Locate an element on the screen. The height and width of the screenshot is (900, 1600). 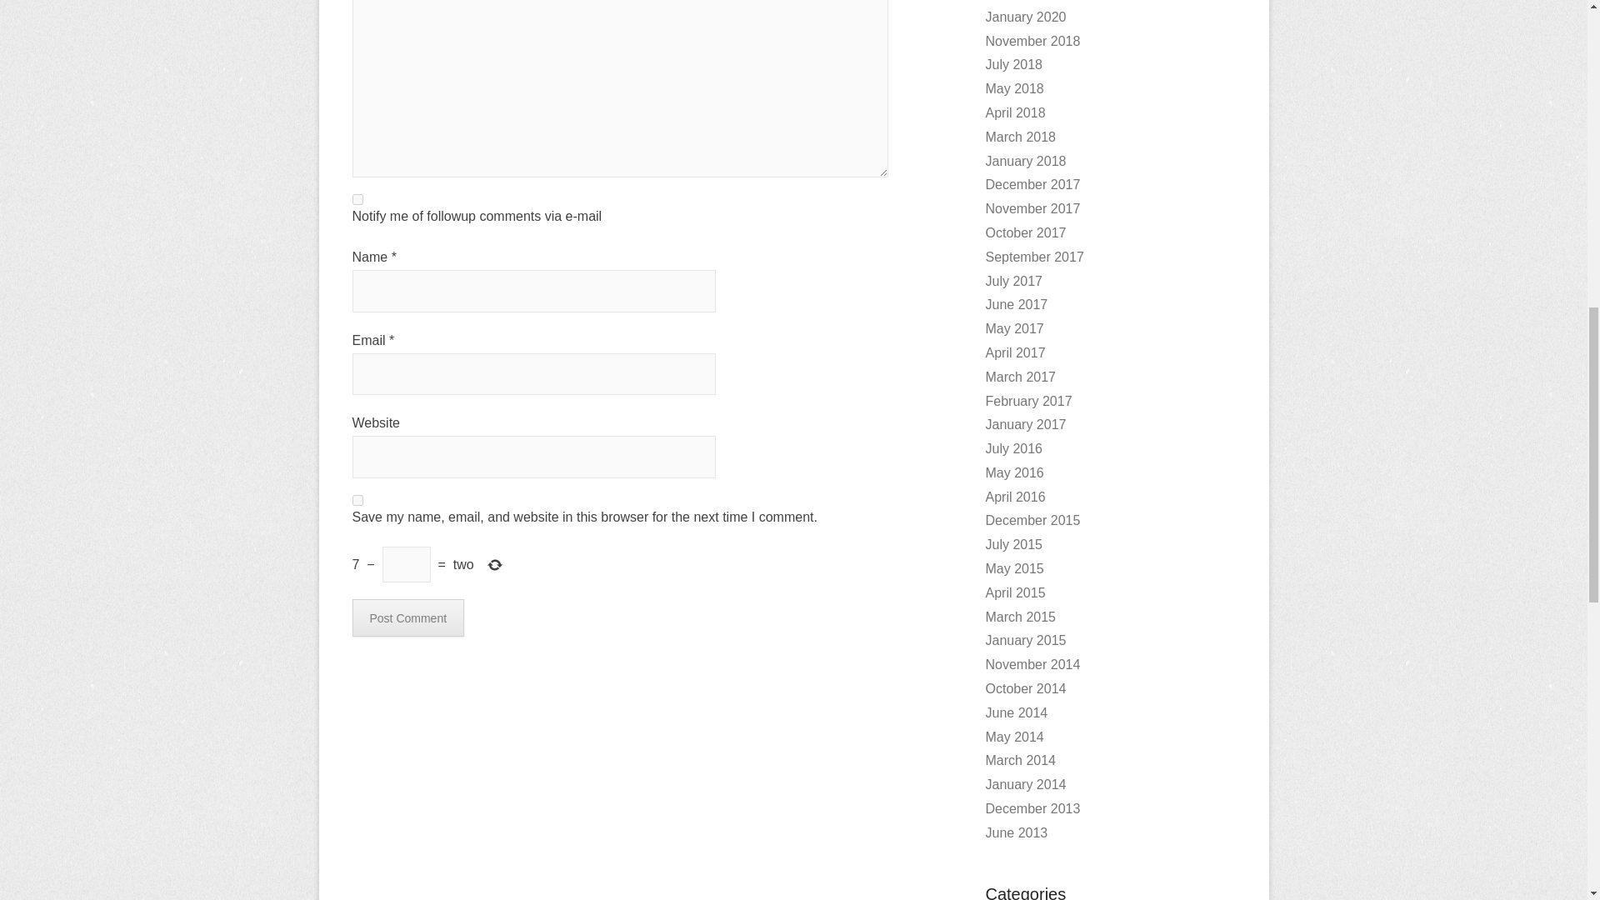
subscribe is located at coordinates (357, 200).